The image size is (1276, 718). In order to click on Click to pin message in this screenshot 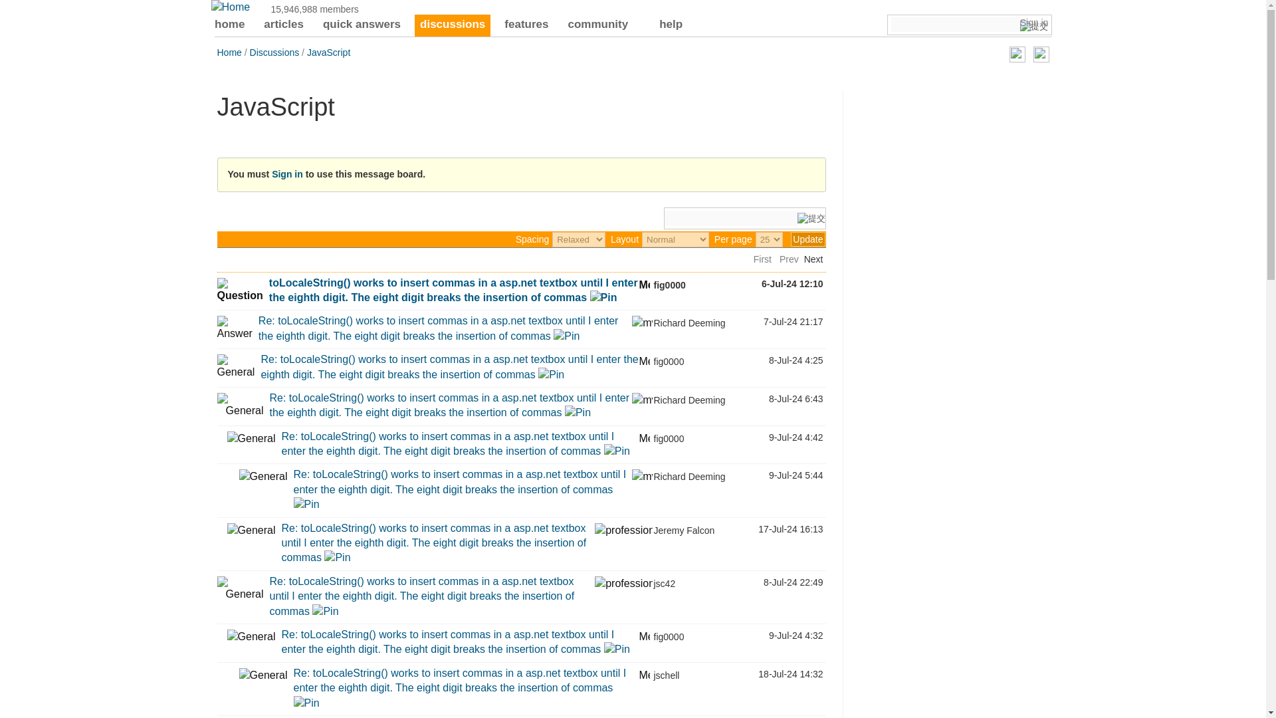, I will do `click(566, 336)`.